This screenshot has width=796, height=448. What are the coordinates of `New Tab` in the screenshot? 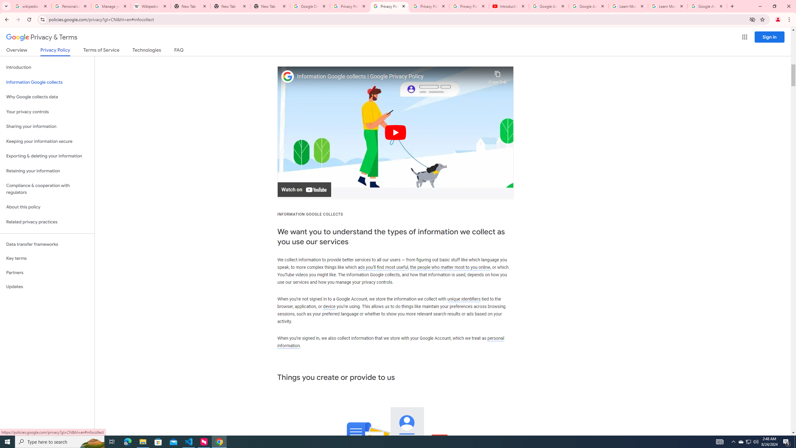 It's located at (230, 6).